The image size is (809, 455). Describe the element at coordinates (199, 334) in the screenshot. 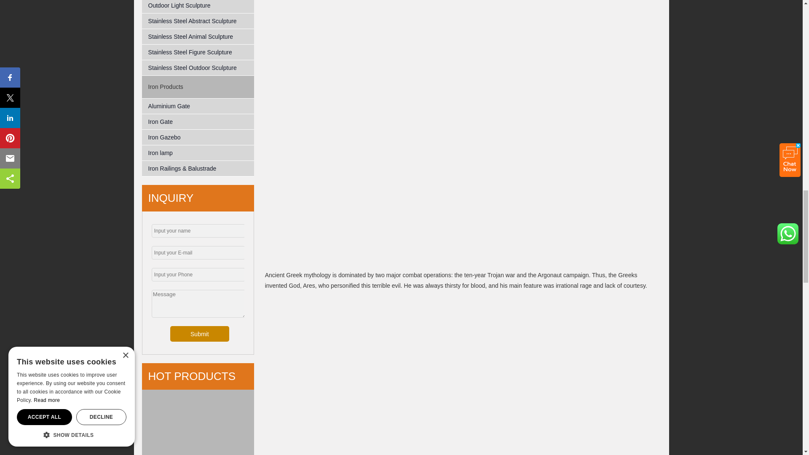

I see `Submit` at that location.